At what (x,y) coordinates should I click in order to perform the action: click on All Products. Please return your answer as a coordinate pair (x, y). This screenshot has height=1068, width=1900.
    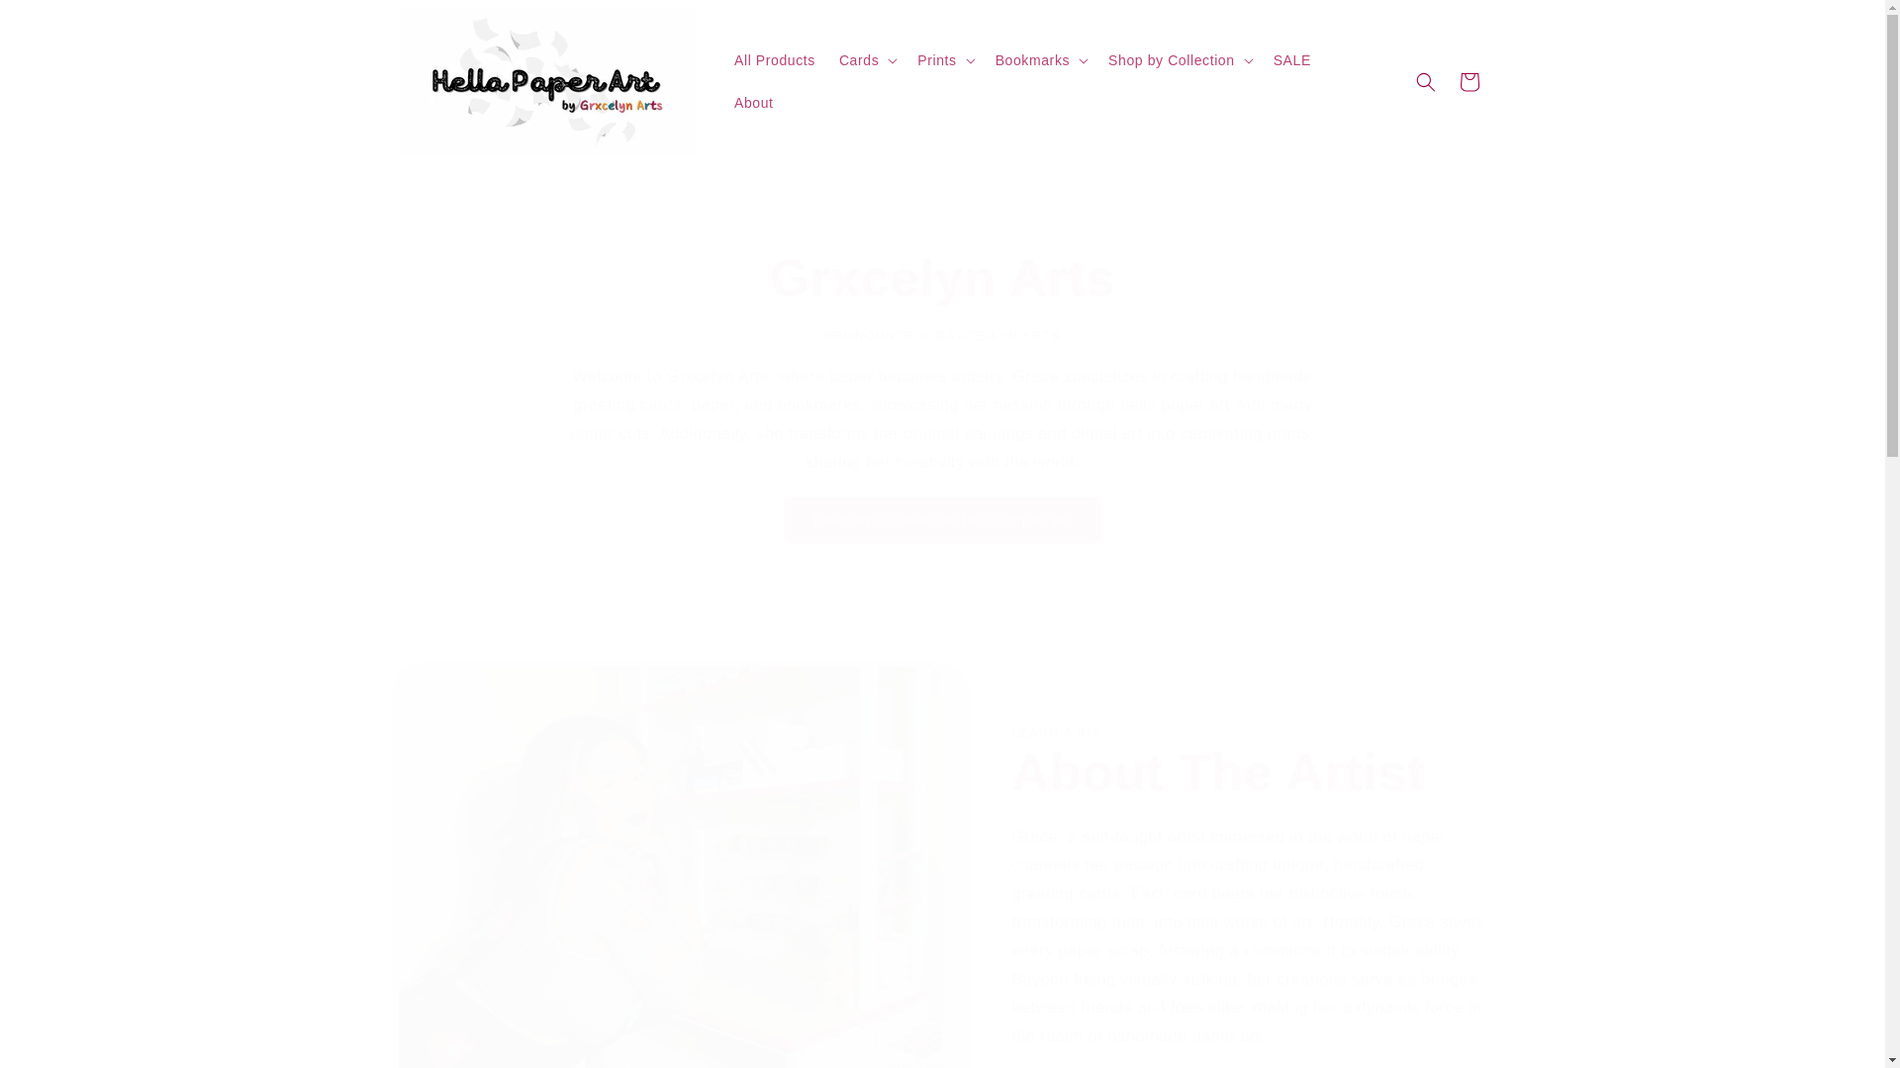
    Looking at the image, I should click on (774, 59).